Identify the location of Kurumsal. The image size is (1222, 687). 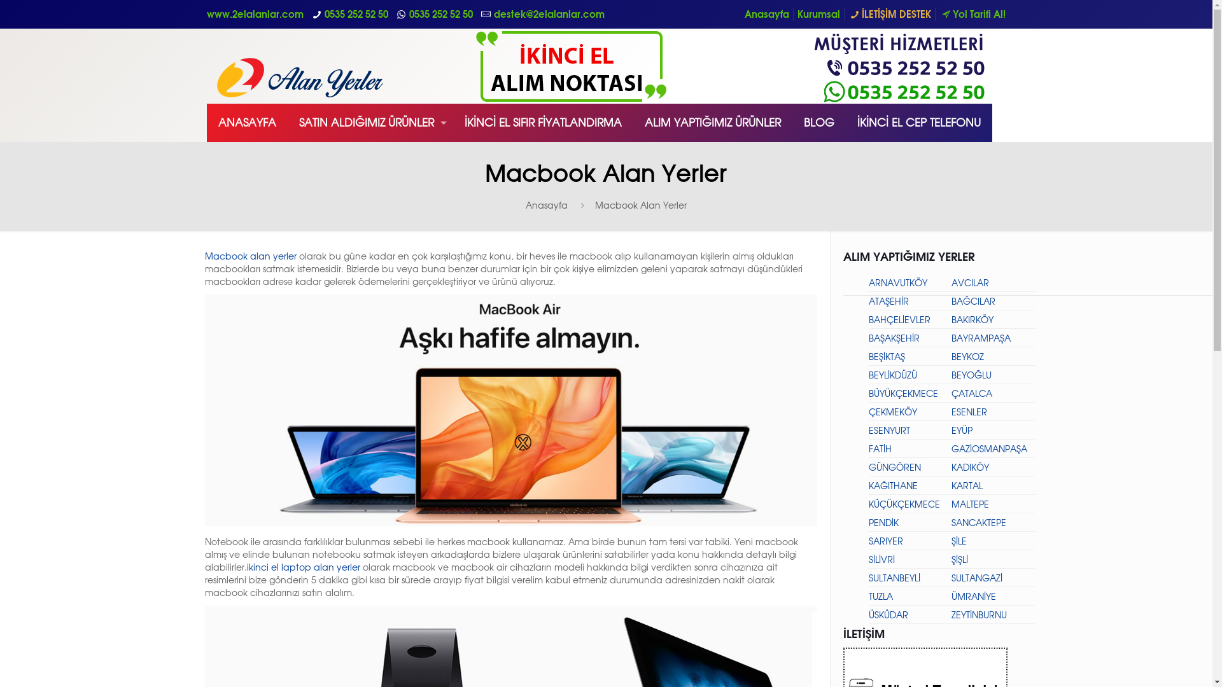
(818, 14).